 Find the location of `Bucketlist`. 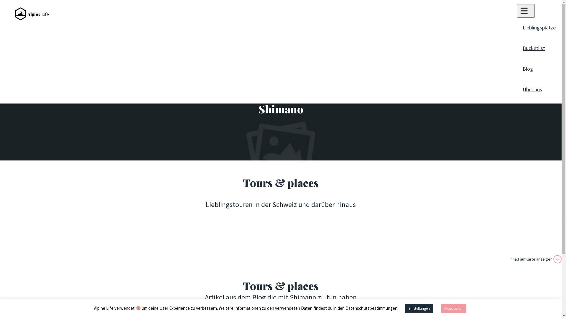

Bucketlist is located at coordinates (534, 49).